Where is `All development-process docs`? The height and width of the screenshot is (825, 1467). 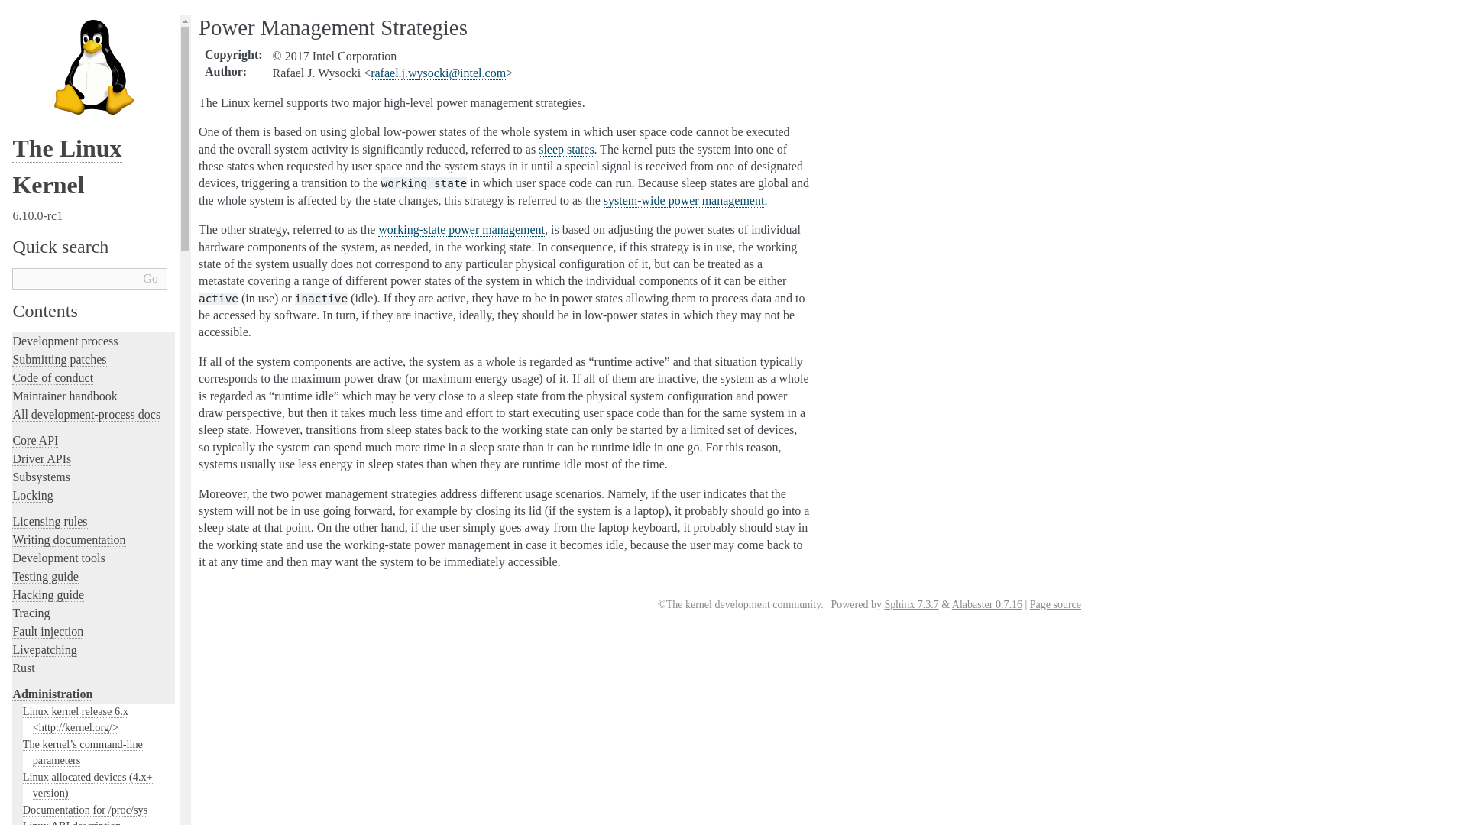 All development-process docs is located at coordinates (86, 414).